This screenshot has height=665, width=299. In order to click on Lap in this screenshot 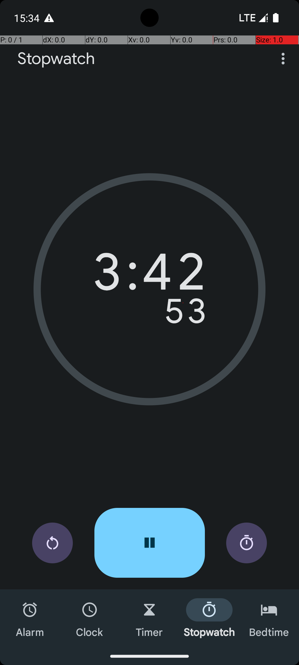, I will do `click(246, 543)`.